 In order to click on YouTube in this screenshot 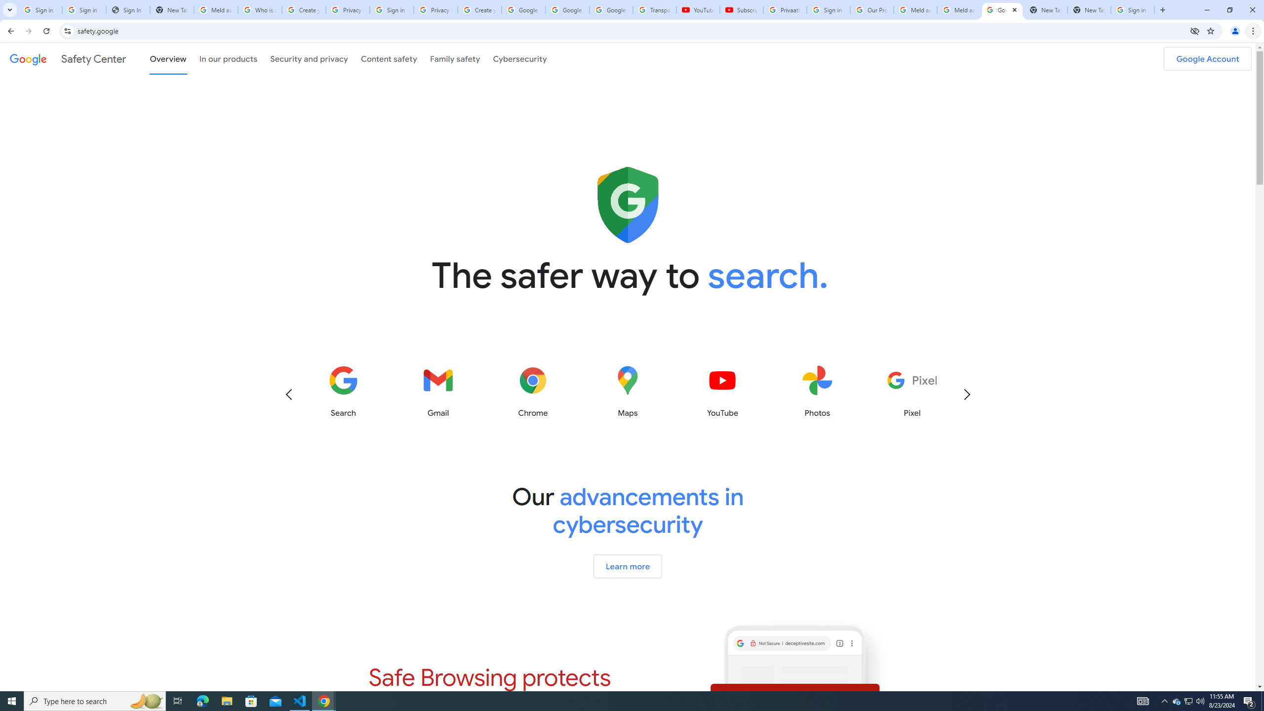, I will do `click(698, 10)`.